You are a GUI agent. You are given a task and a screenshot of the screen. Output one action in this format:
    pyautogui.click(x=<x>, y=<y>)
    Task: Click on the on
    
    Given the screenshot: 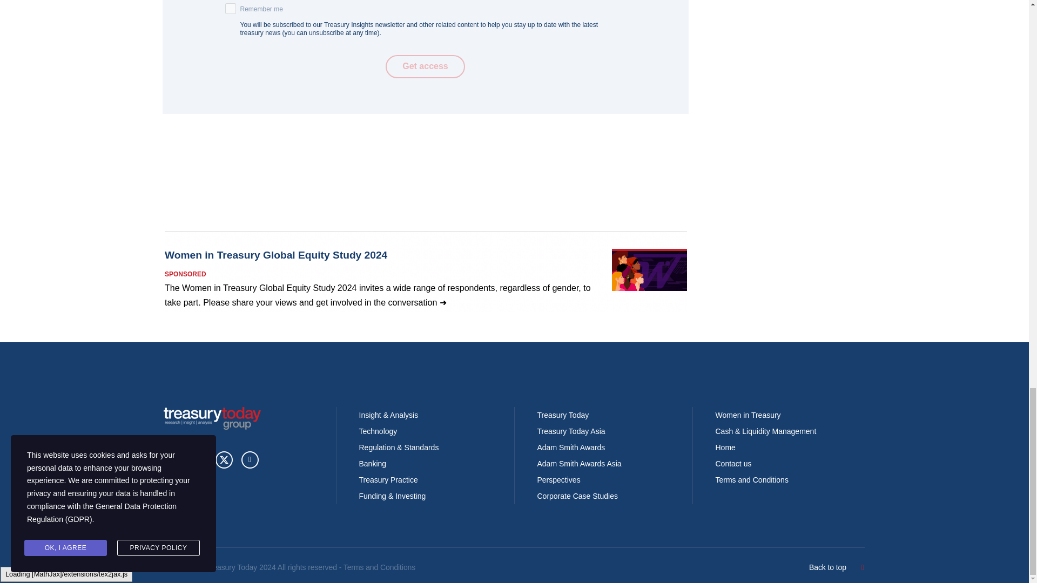 What is the action you would take?
    pyautogui.click(x=230, y=9)
    